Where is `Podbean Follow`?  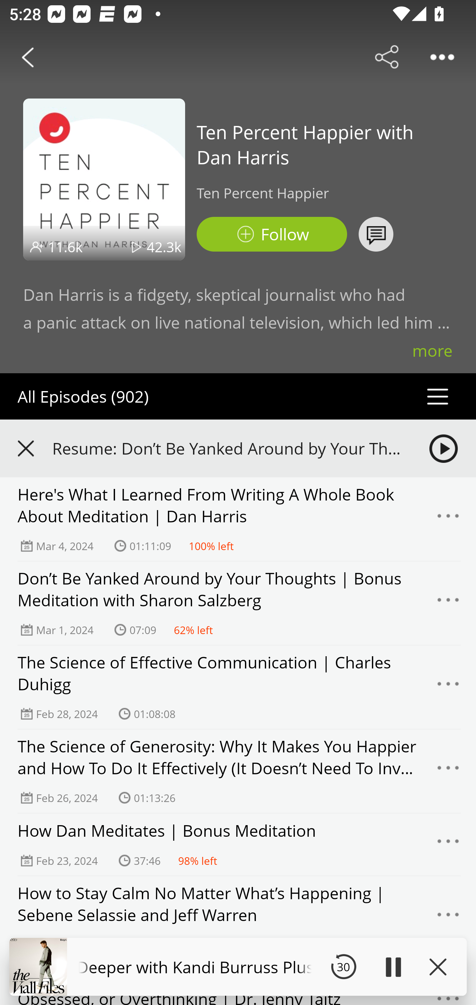 Podbean Follow is located at coordinates (272, 234).